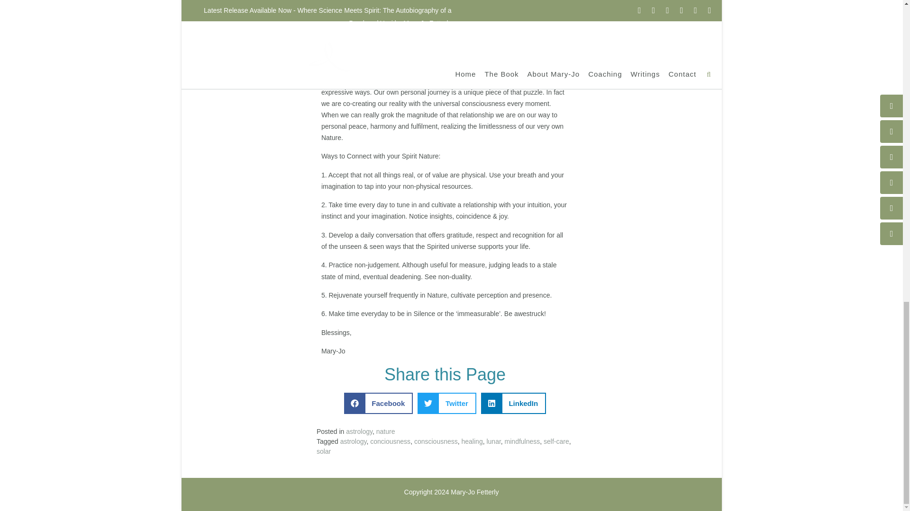 The height and width of the screenshot is (511, 910). I want to click on mindfulness, so click(522, 441).